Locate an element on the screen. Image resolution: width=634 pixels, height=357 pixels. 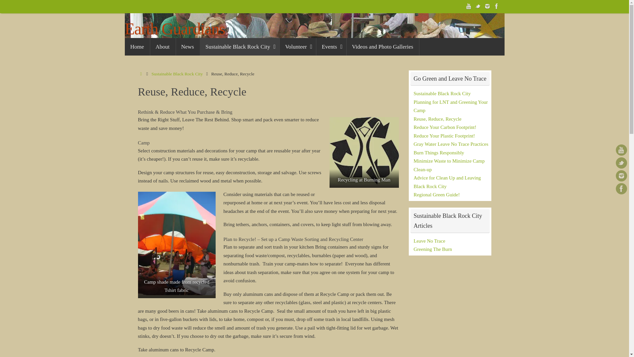
Instagram: Earth Guardians is located at coordinates (487, 6).